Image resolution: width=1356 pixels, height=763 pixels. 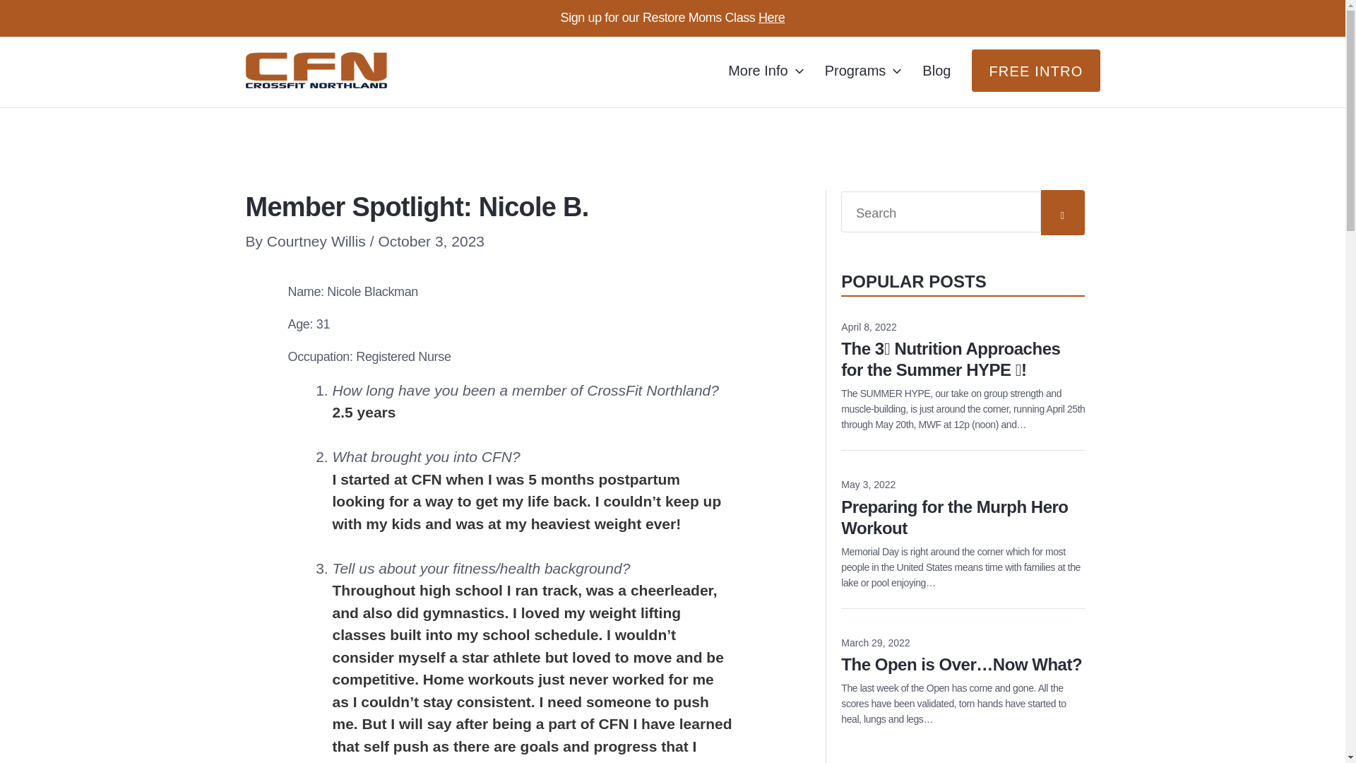 I want to click on Here, so click(x=963, y=509).